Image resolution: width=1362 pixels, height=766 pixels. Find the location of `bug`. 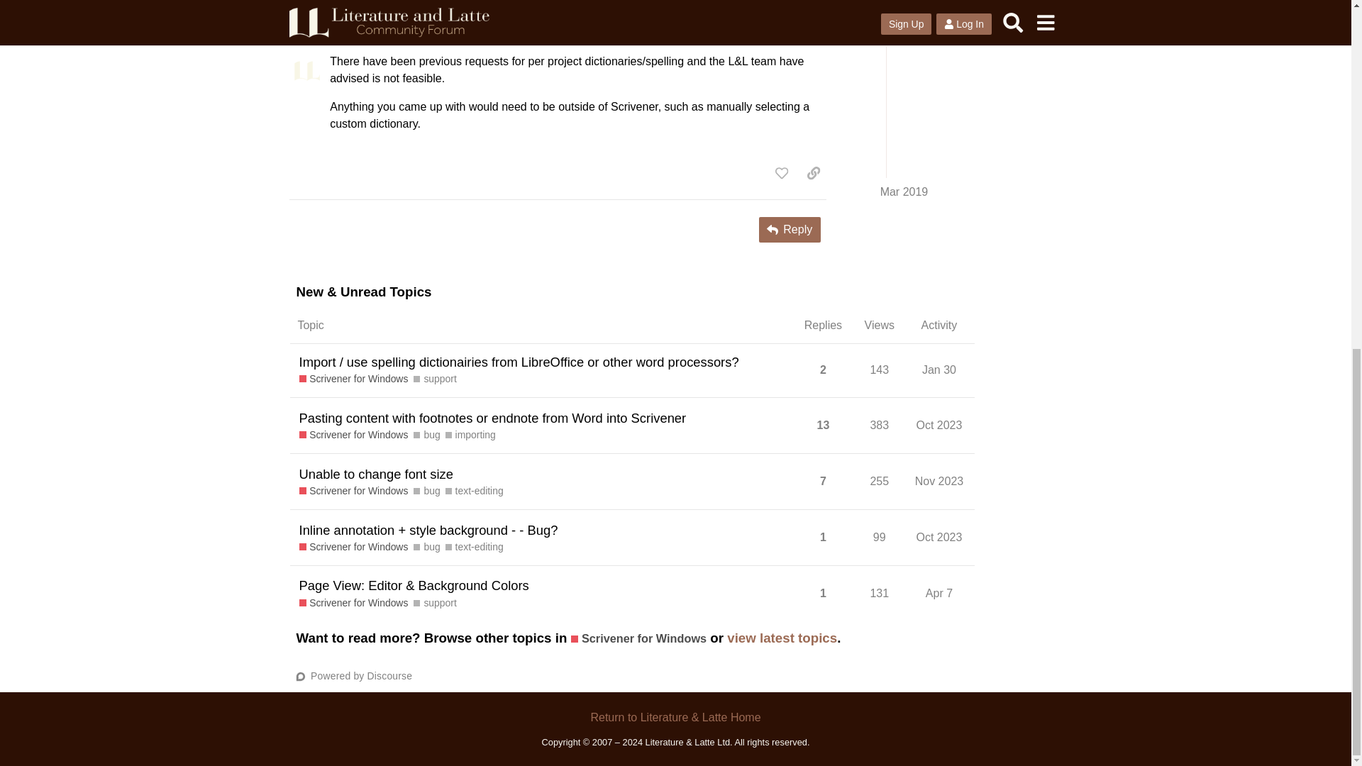

bug is located at coordinates (427, 435).